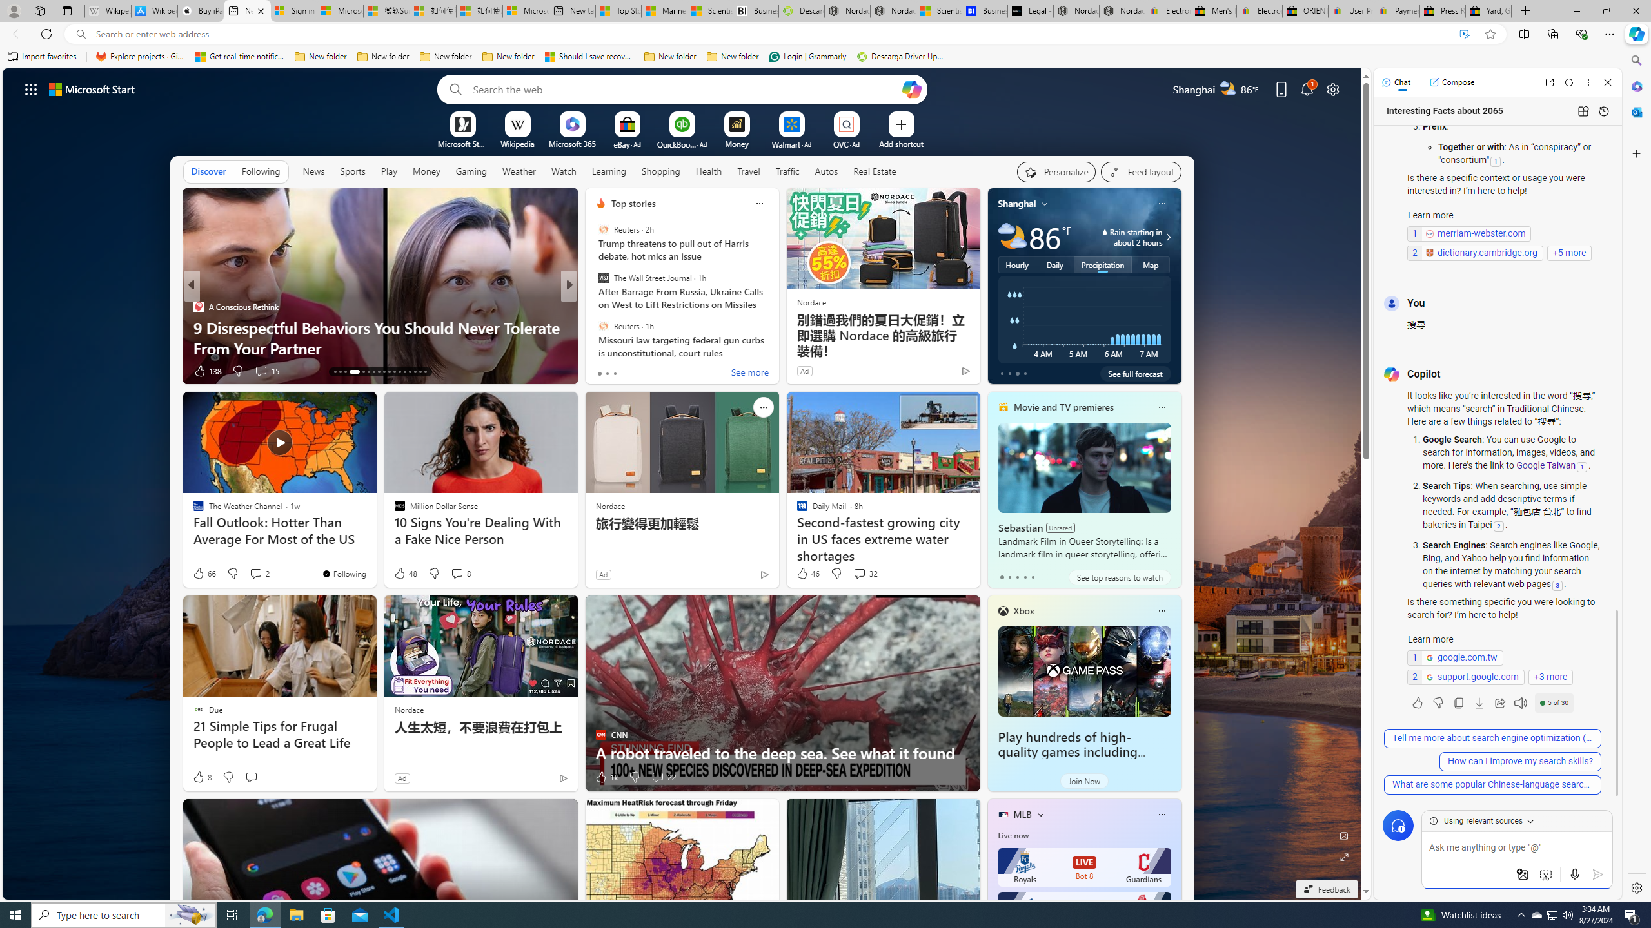 The width and height of the screenshot is (1651, 928). What do you see at coordinates (633, 204) in the screenshot?
I see `Top stories` at bounding box center [633, 204].